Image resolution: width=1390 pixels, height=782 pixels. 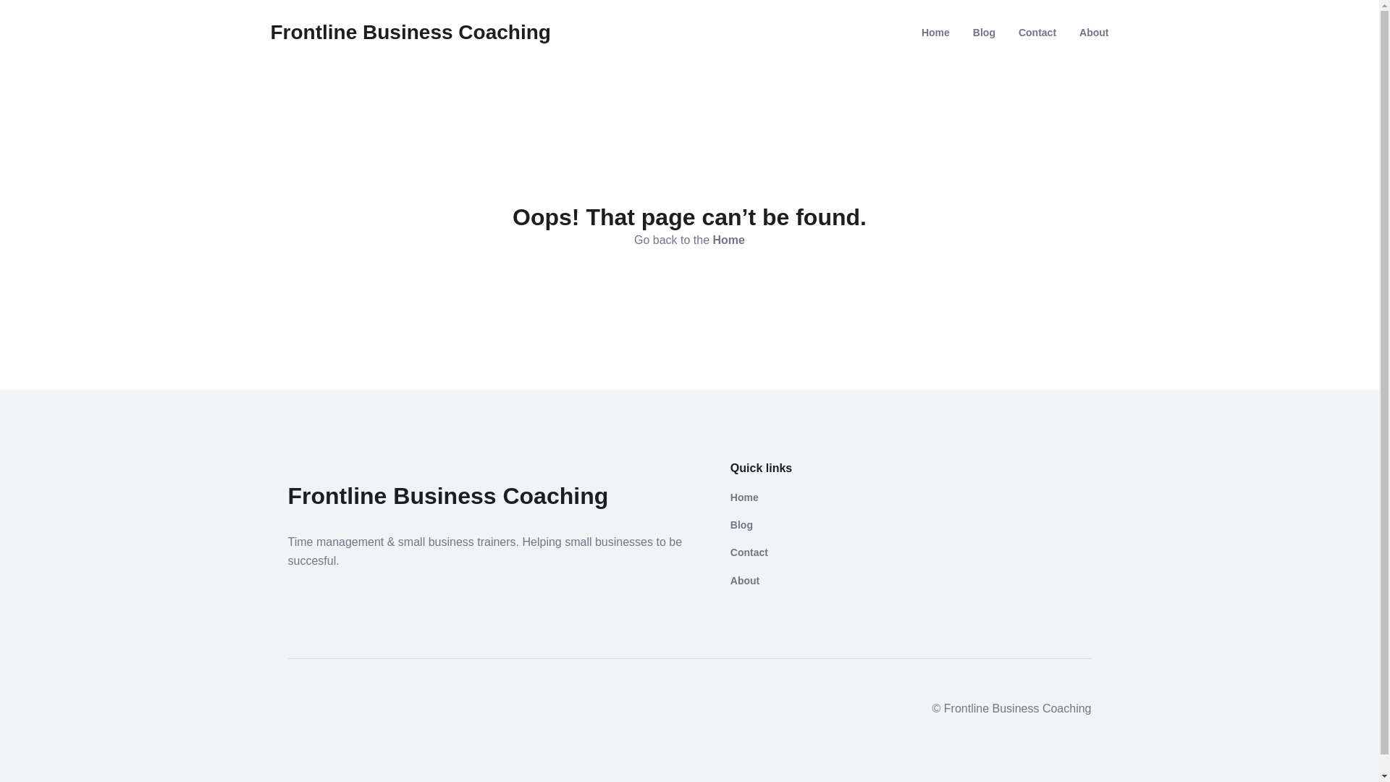 What do you see at coordinates (935, 33) in the screenshot?
I see `Home` at bounding box center [935, 33].